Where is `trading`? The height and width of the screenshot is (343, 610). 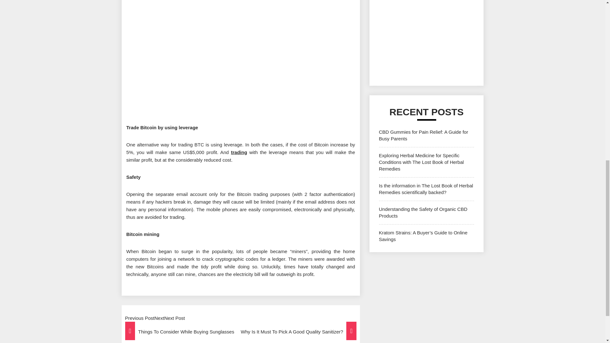
trading is located at coordinates (239, 152).